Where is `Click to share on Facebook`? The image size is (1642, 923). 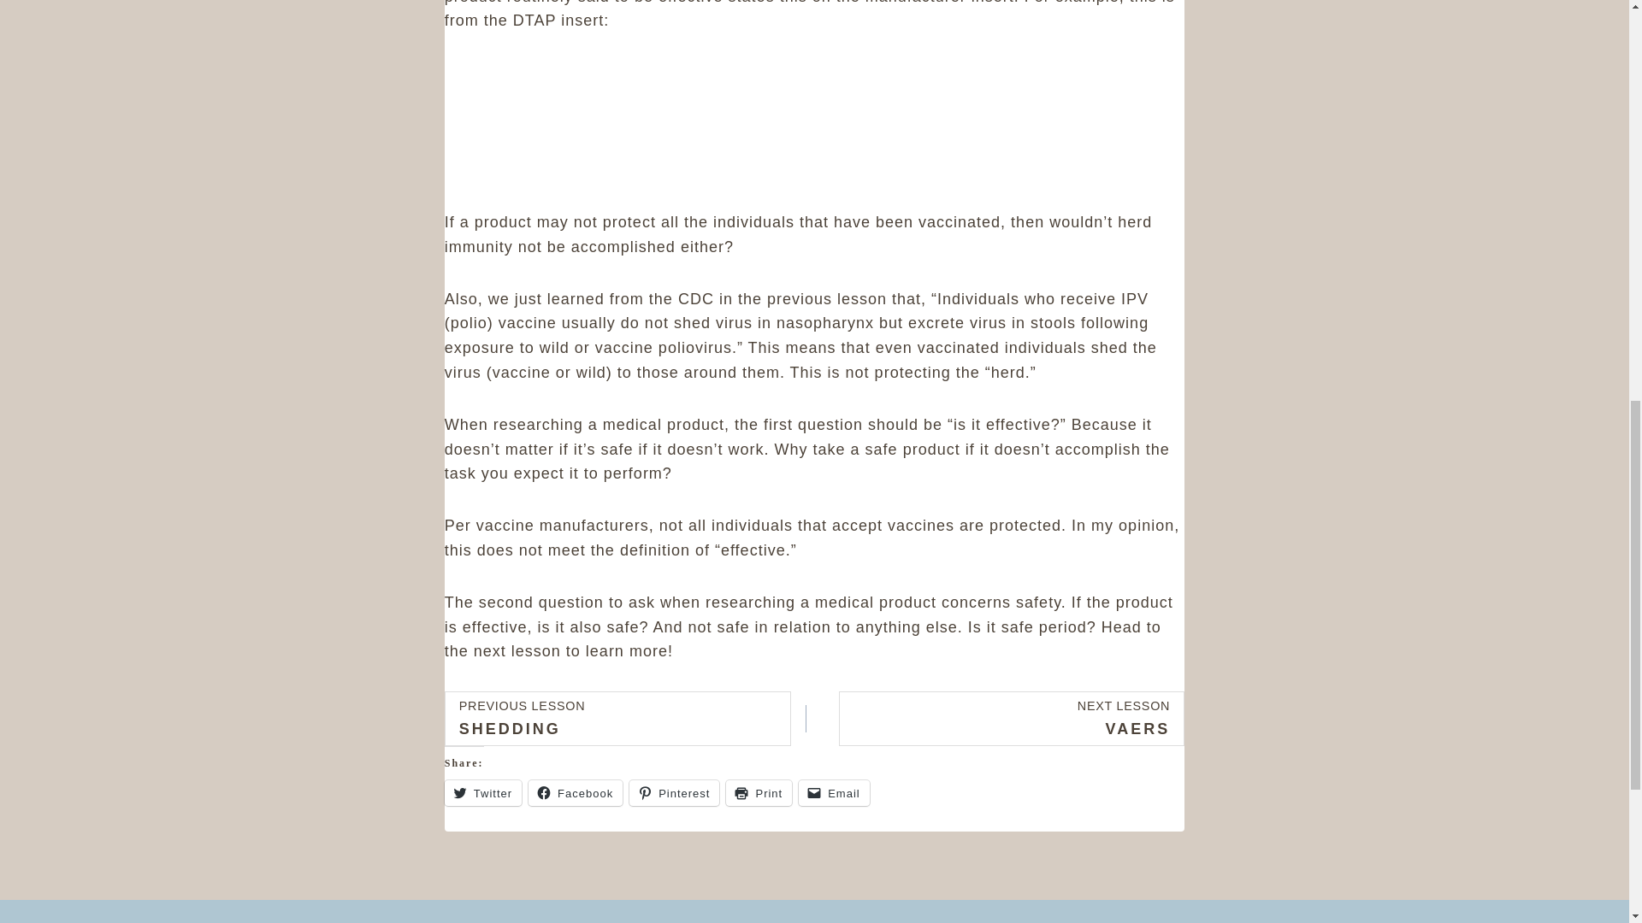
Click to share on Facebook is located at coordinates (483, 792).